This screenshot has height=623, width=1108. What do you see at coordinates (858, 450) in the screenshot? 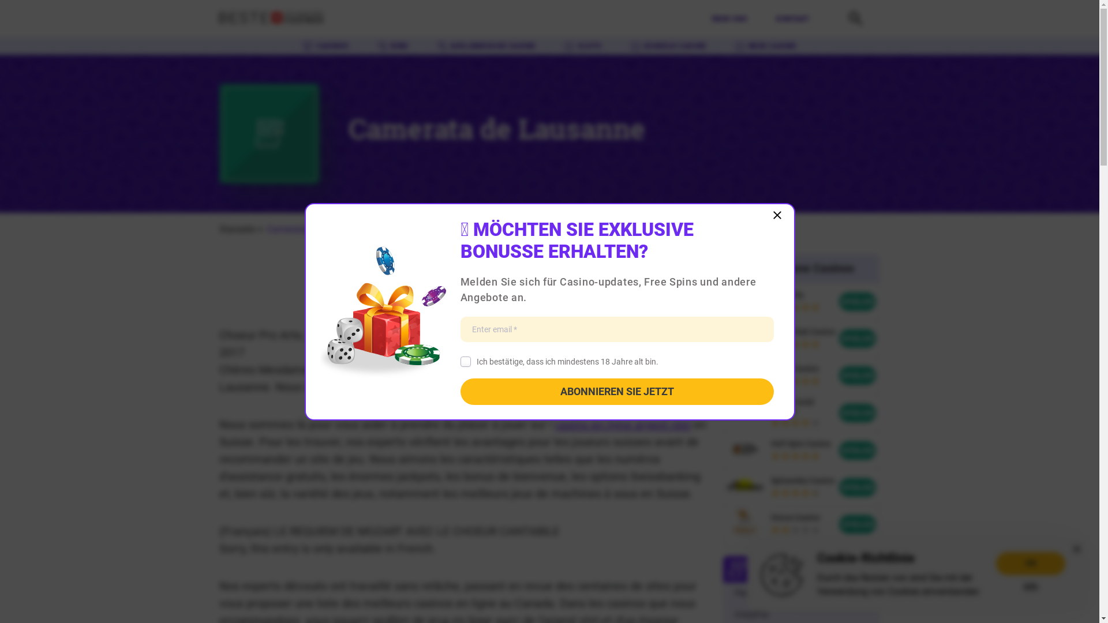
I see `SPIELEN` at bounding box center [858, 450].